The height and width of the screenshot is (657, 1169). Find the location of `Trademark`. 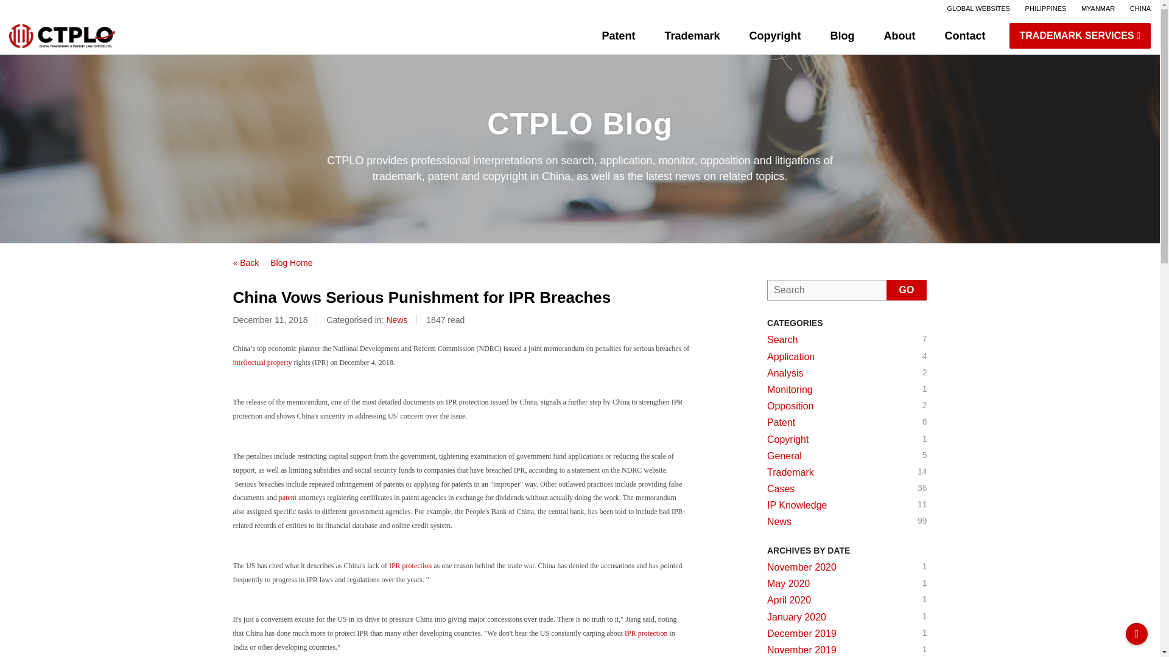

Trademark is located at coordinates (846, 406).